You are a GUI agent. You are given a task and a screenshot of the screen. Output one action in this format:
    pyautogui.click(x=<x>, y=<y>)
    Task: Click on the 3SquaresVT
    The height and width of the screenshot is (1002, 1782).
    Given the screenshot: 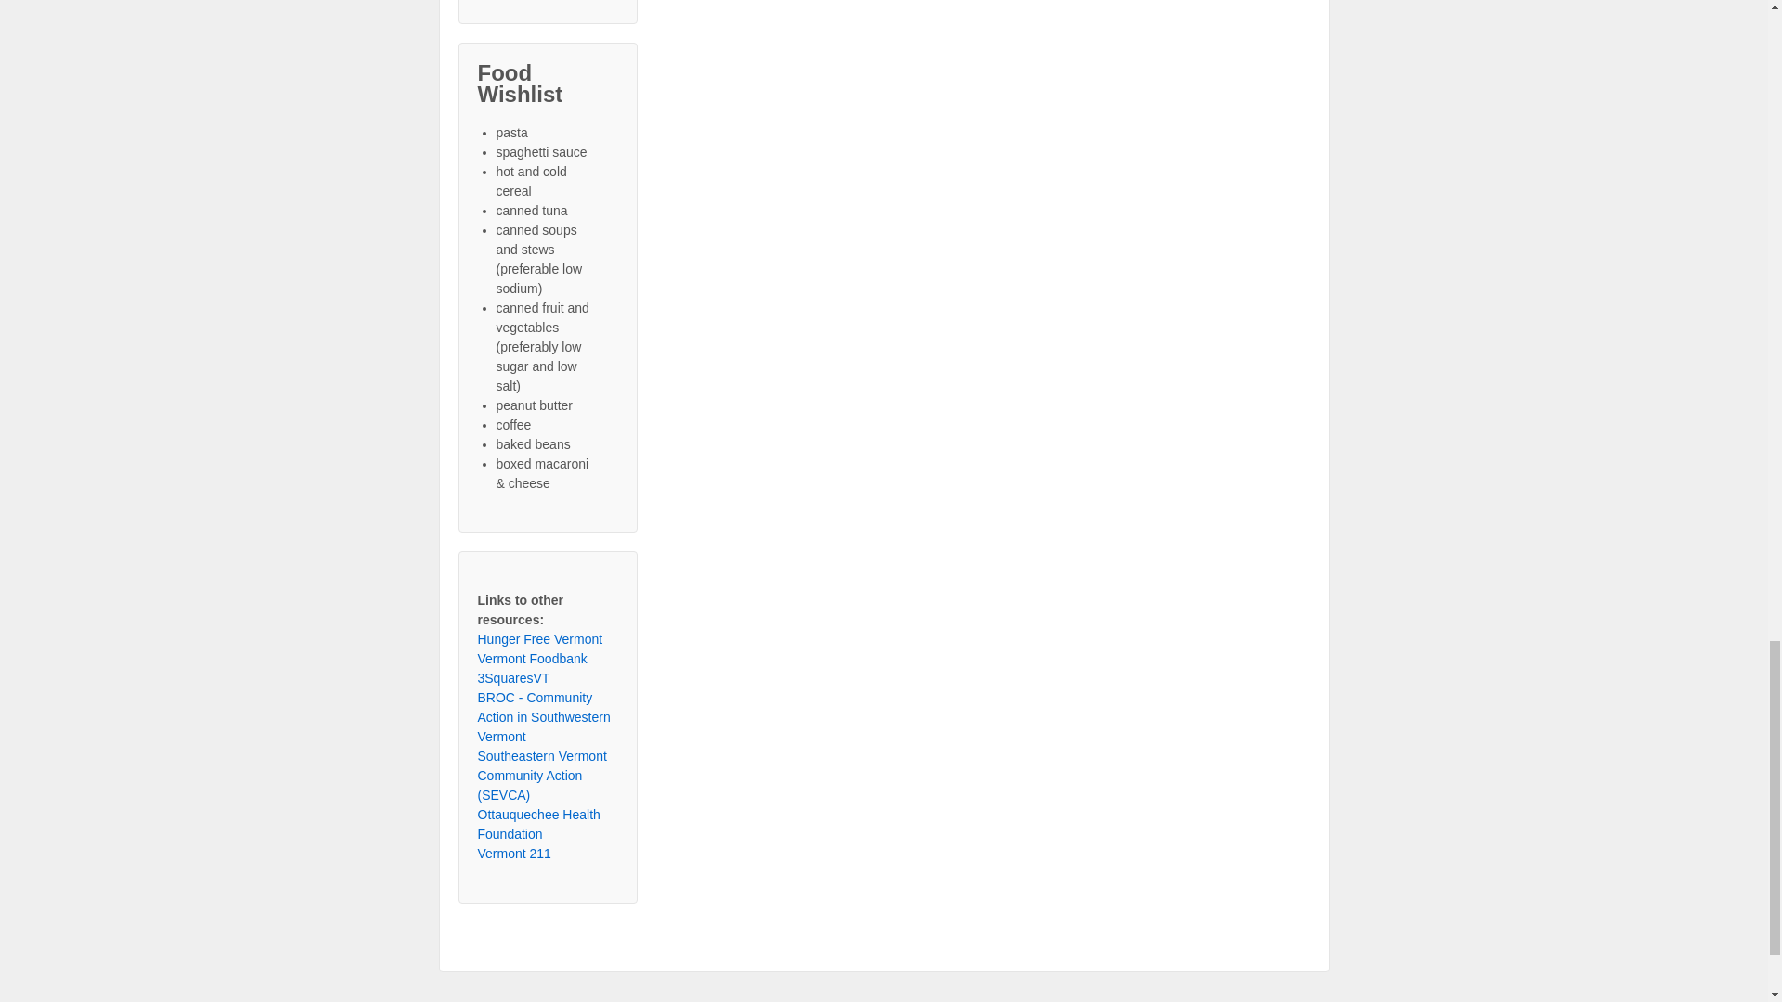 What is the action you would take?
    pyautogui.click(x=512, y=677)
    